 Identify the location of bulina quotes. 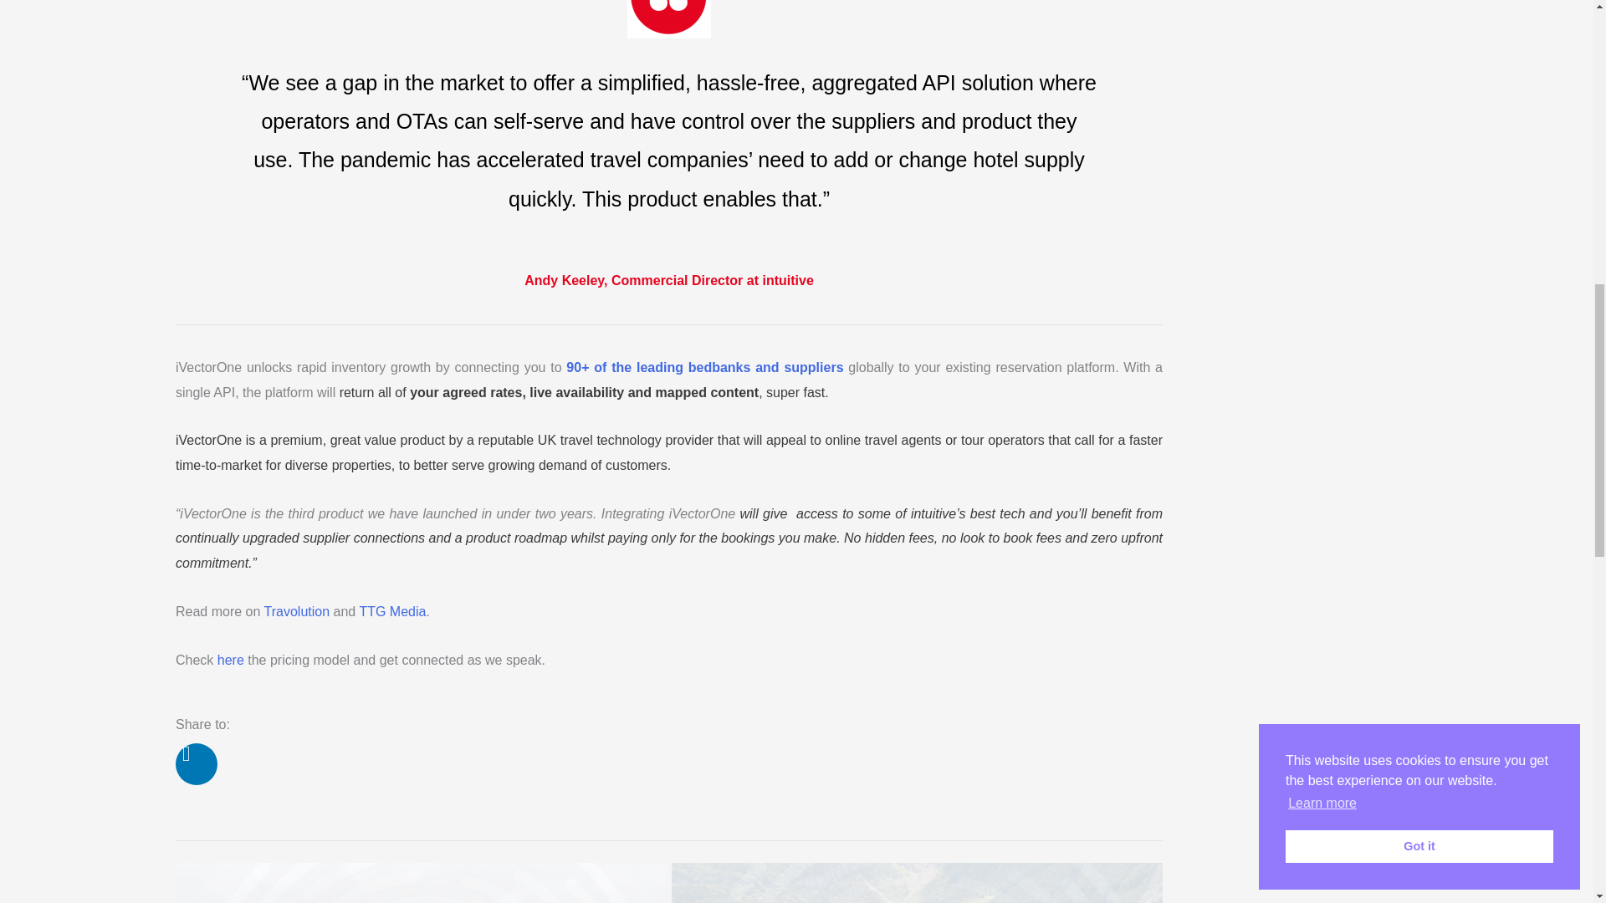
(669, 19).